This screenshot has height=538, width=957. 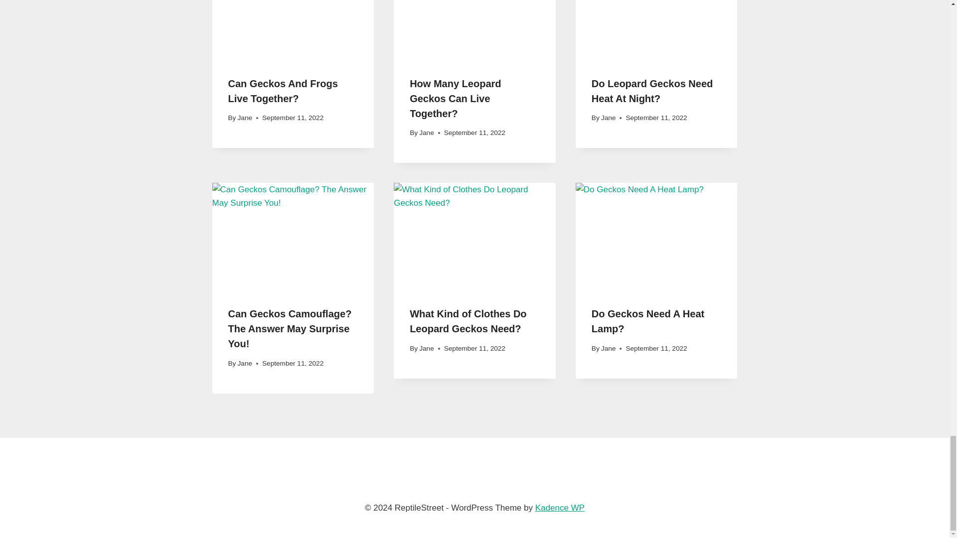 I want to click on Jane, so click(x=608, y=118).